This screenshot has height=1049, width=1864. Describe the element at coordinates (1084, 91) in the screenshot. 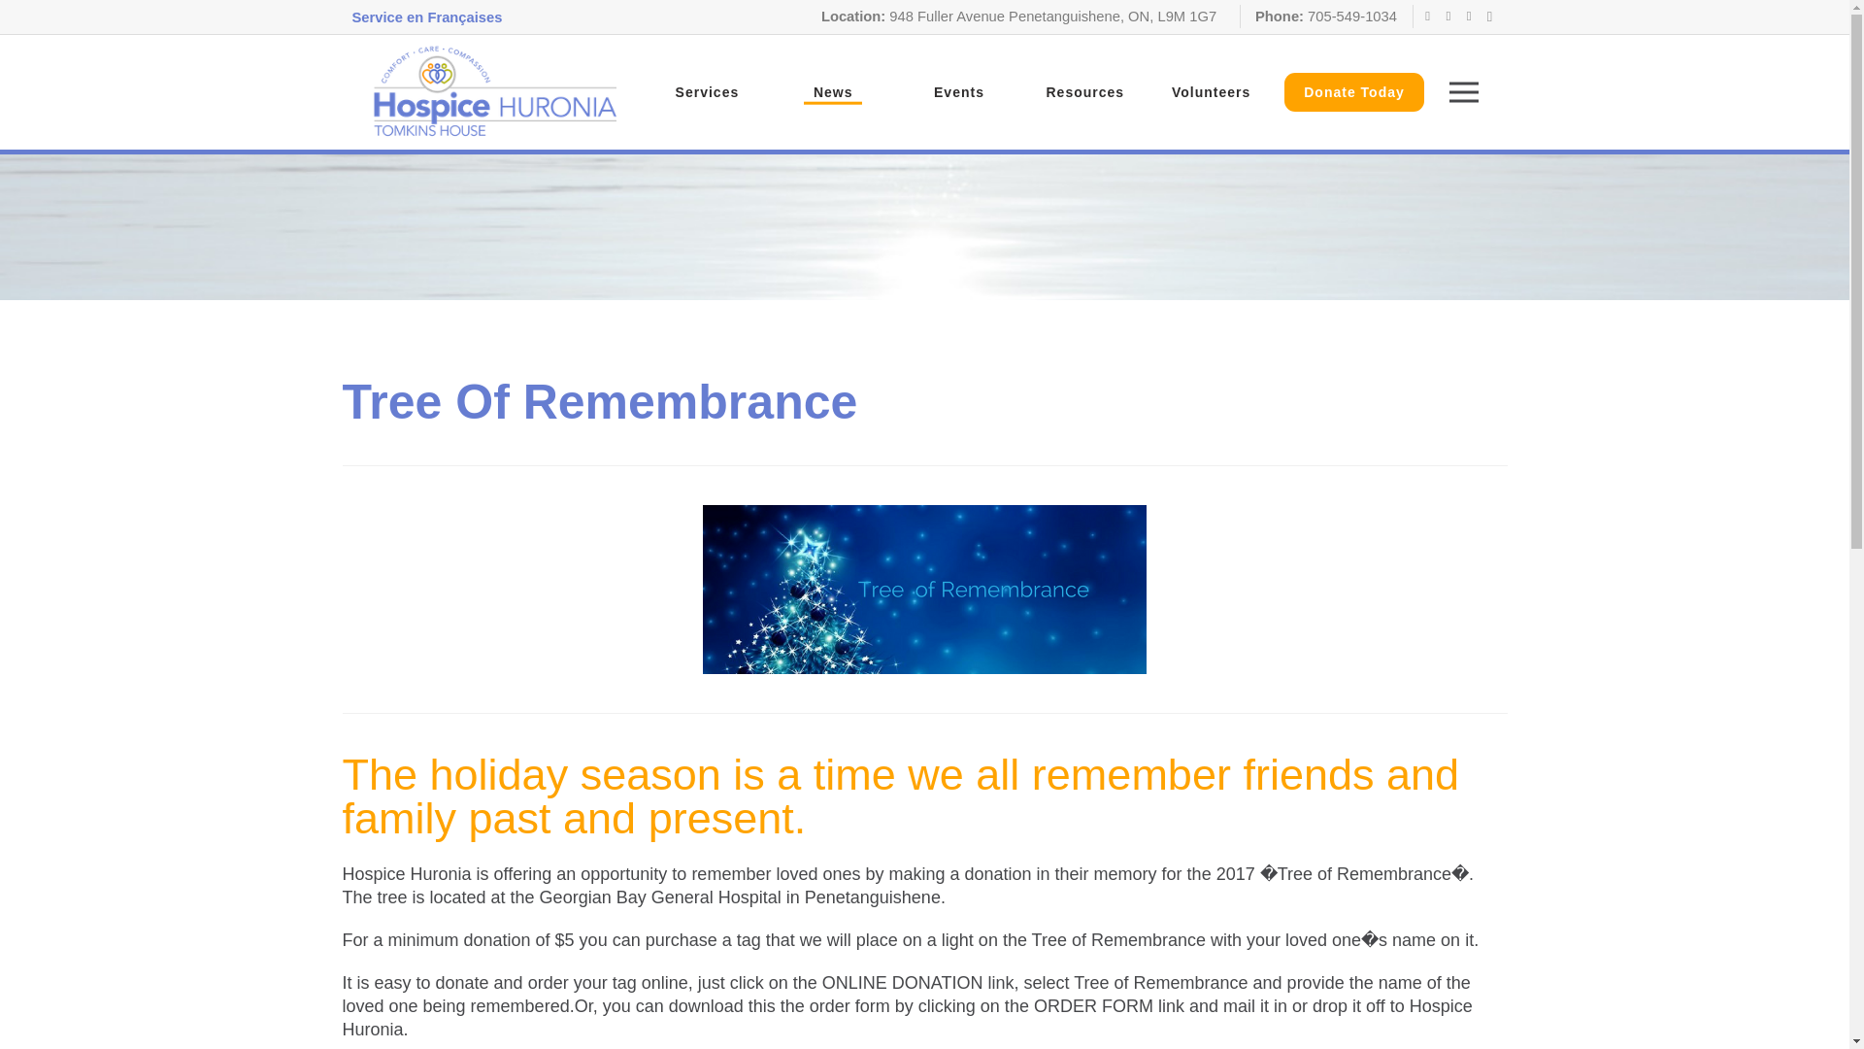

I see `Hospice Huronia Resources Page` at that location.